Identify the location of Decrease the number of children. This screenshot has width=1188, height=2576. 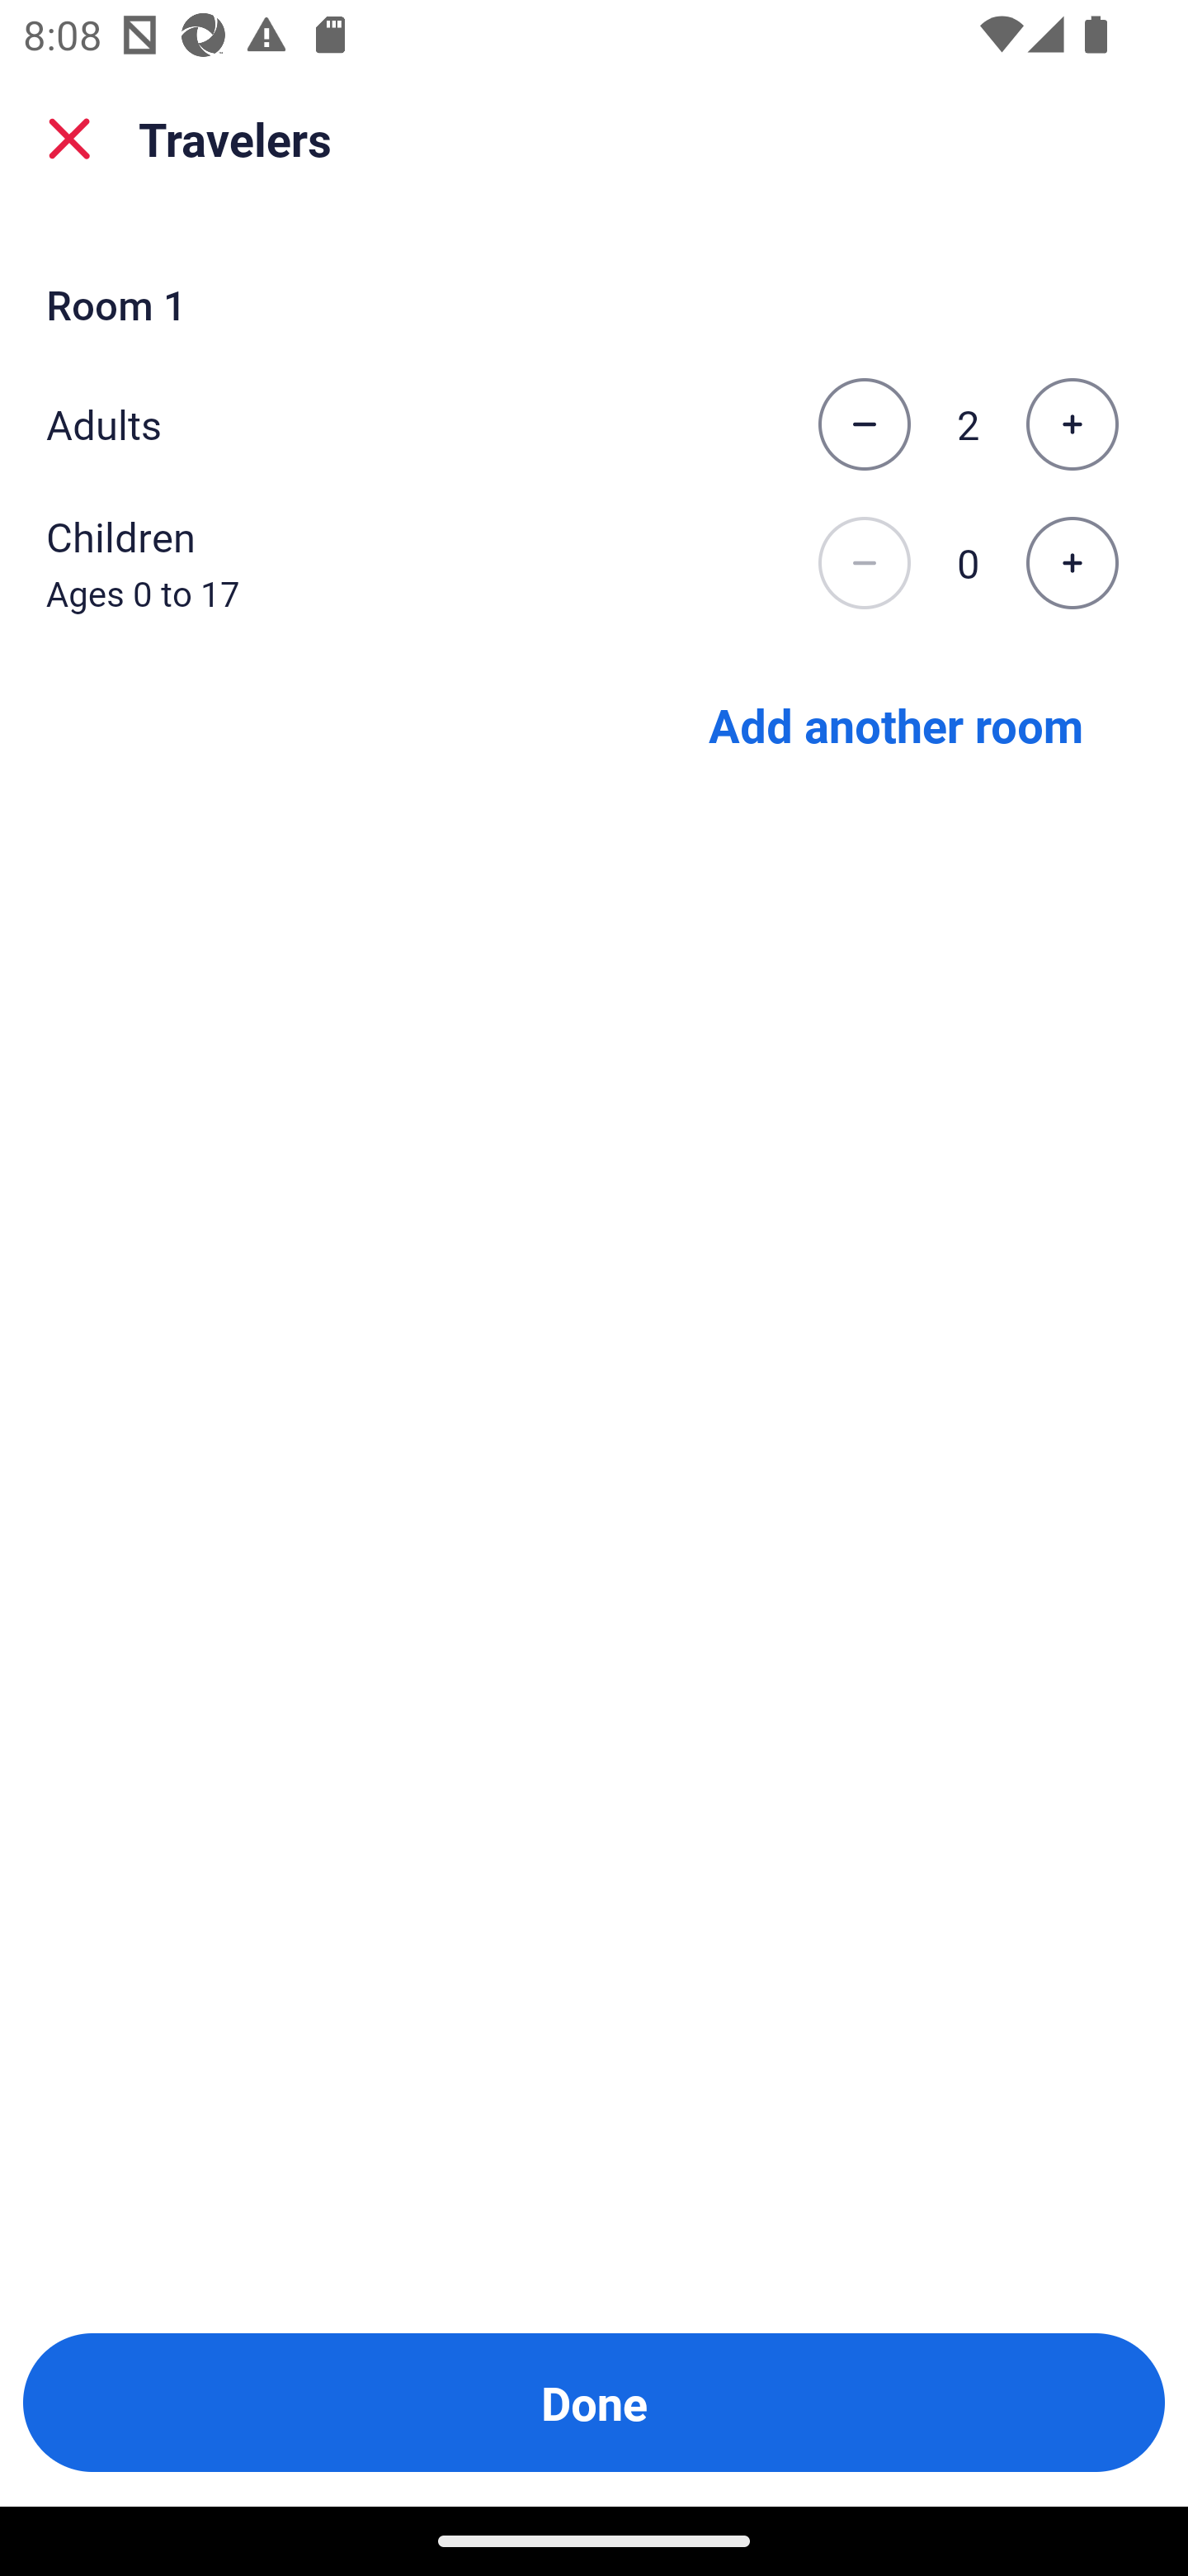
(864, 564).